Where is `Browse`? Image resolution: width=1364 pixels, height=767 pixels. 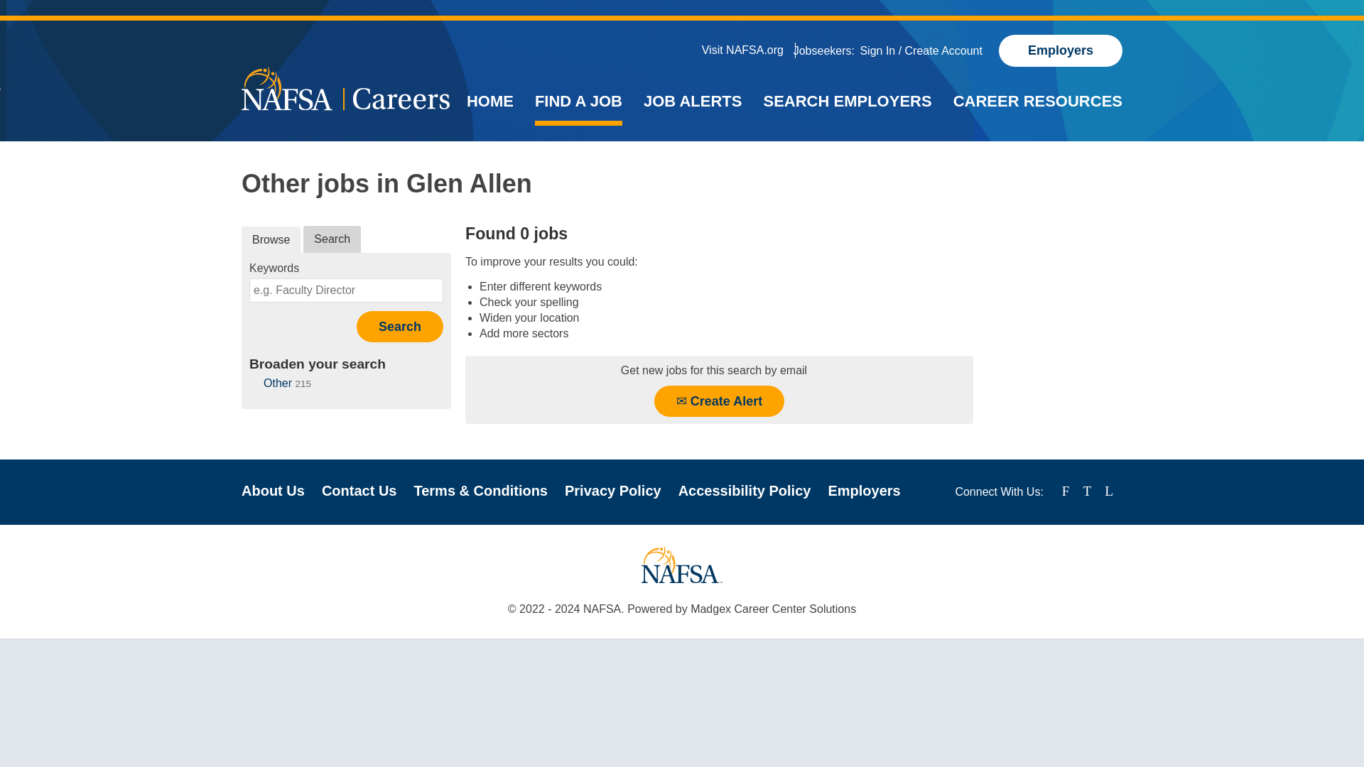
Browse is located at coordinates (270, 240).